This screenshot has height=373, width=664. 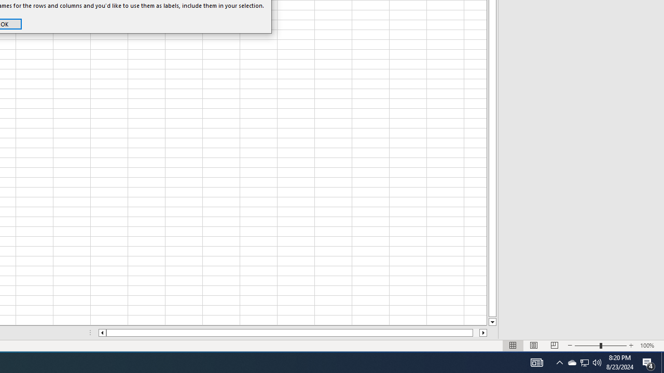 What do you see at coordinates (102, 333) in the screenshot?
I see `Column left` at bounding box center [102, 333].